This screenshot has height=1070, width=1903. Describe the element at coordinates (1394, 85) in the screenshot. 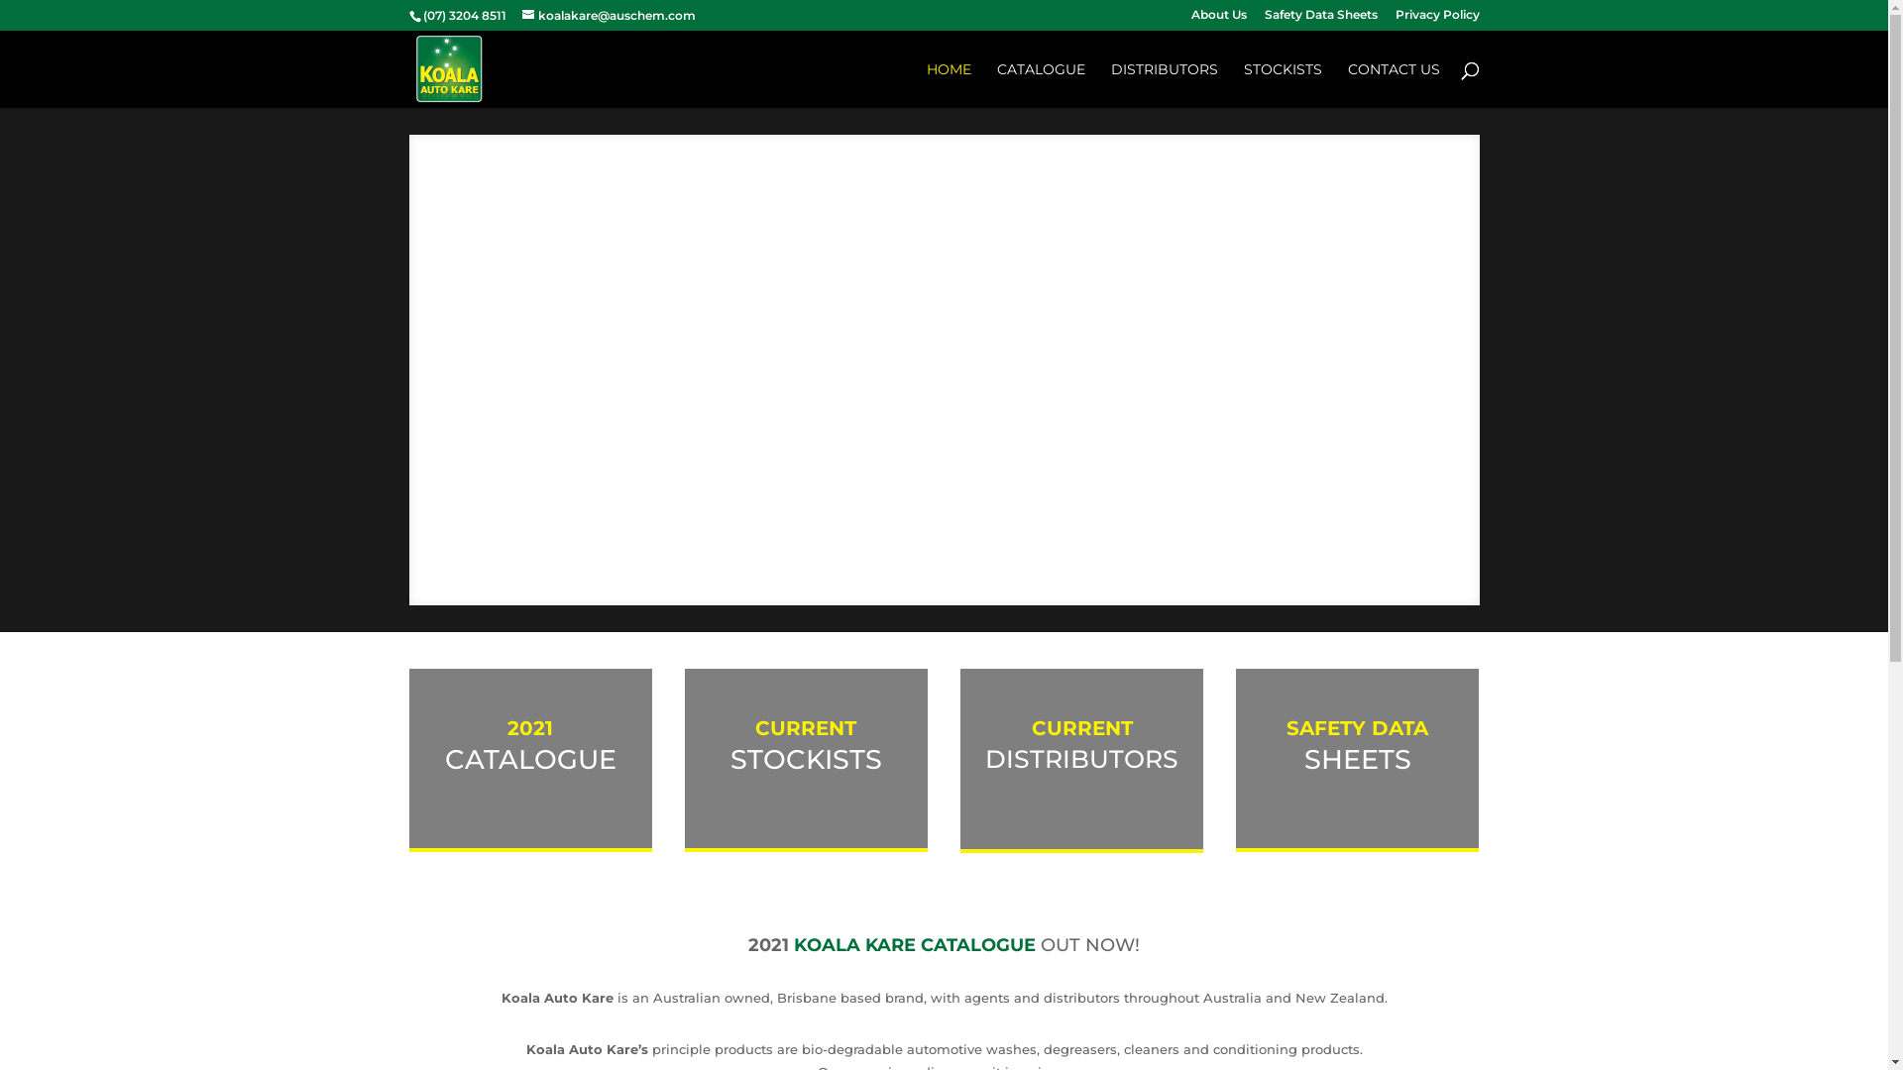

I see `CONTACT US` at that location.